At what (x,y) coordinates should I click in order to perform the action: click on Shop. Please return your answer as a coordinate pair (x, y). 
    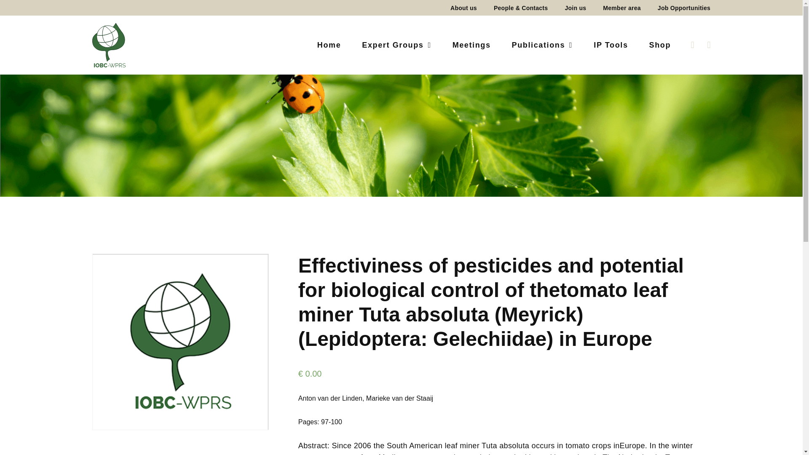
    Looking at the image, I should click on (655, 45).